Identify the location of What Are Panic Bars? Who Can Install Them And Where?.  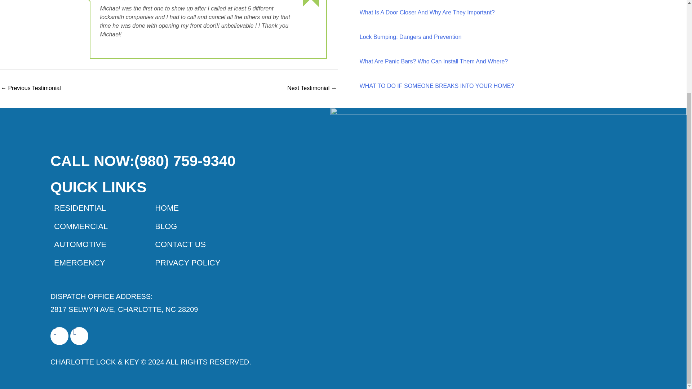
(434, 61).